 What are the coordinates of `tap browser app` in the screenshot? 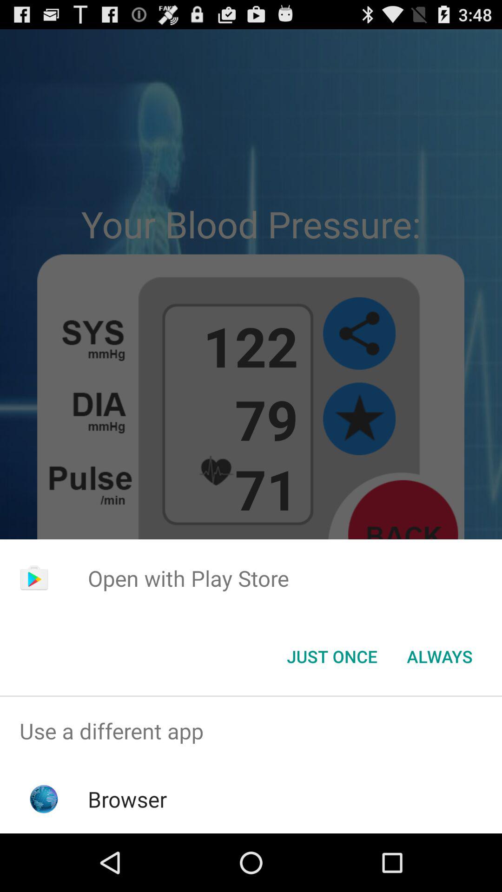 It's located at (127, 799).